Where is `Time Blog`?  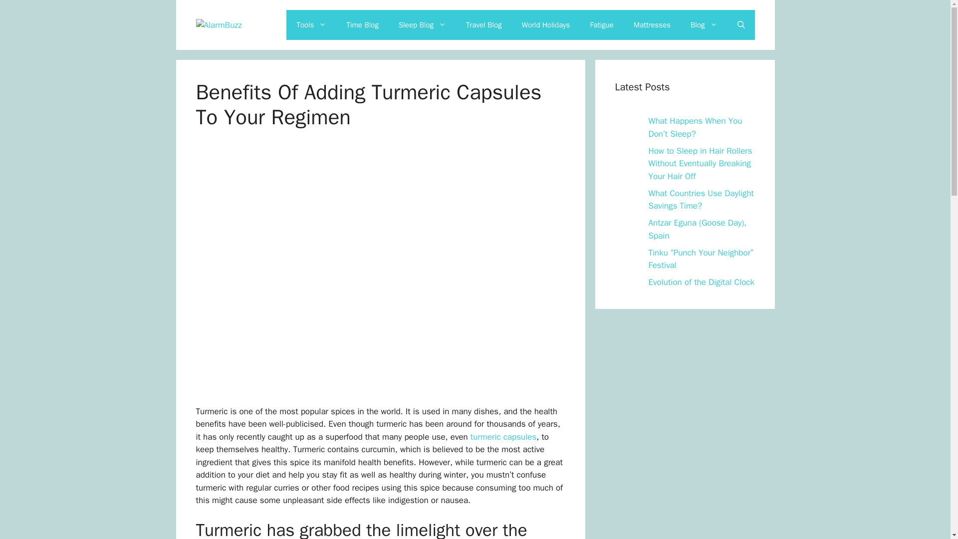 Time Blog is located at coordinates (362, 25).